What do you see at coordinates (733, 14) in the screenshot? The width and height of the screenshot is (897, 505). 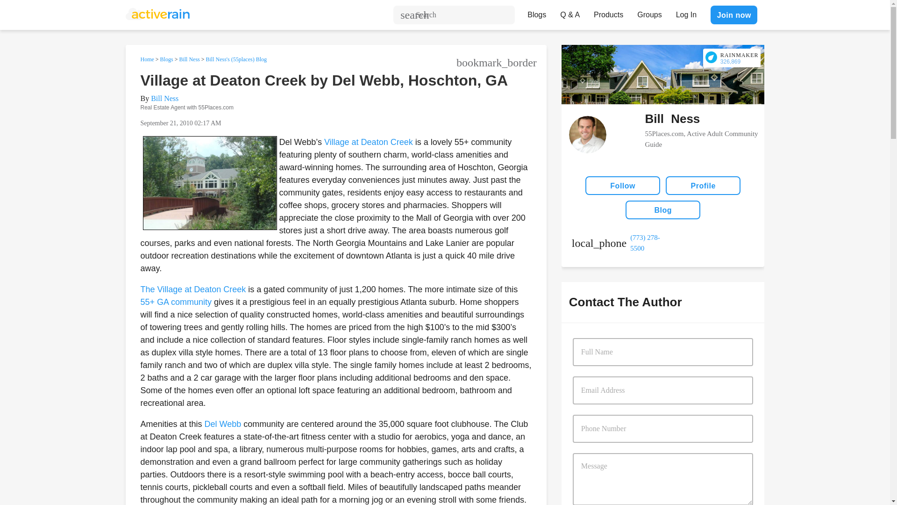 I see `Join now` at bounding box center [733, 14].